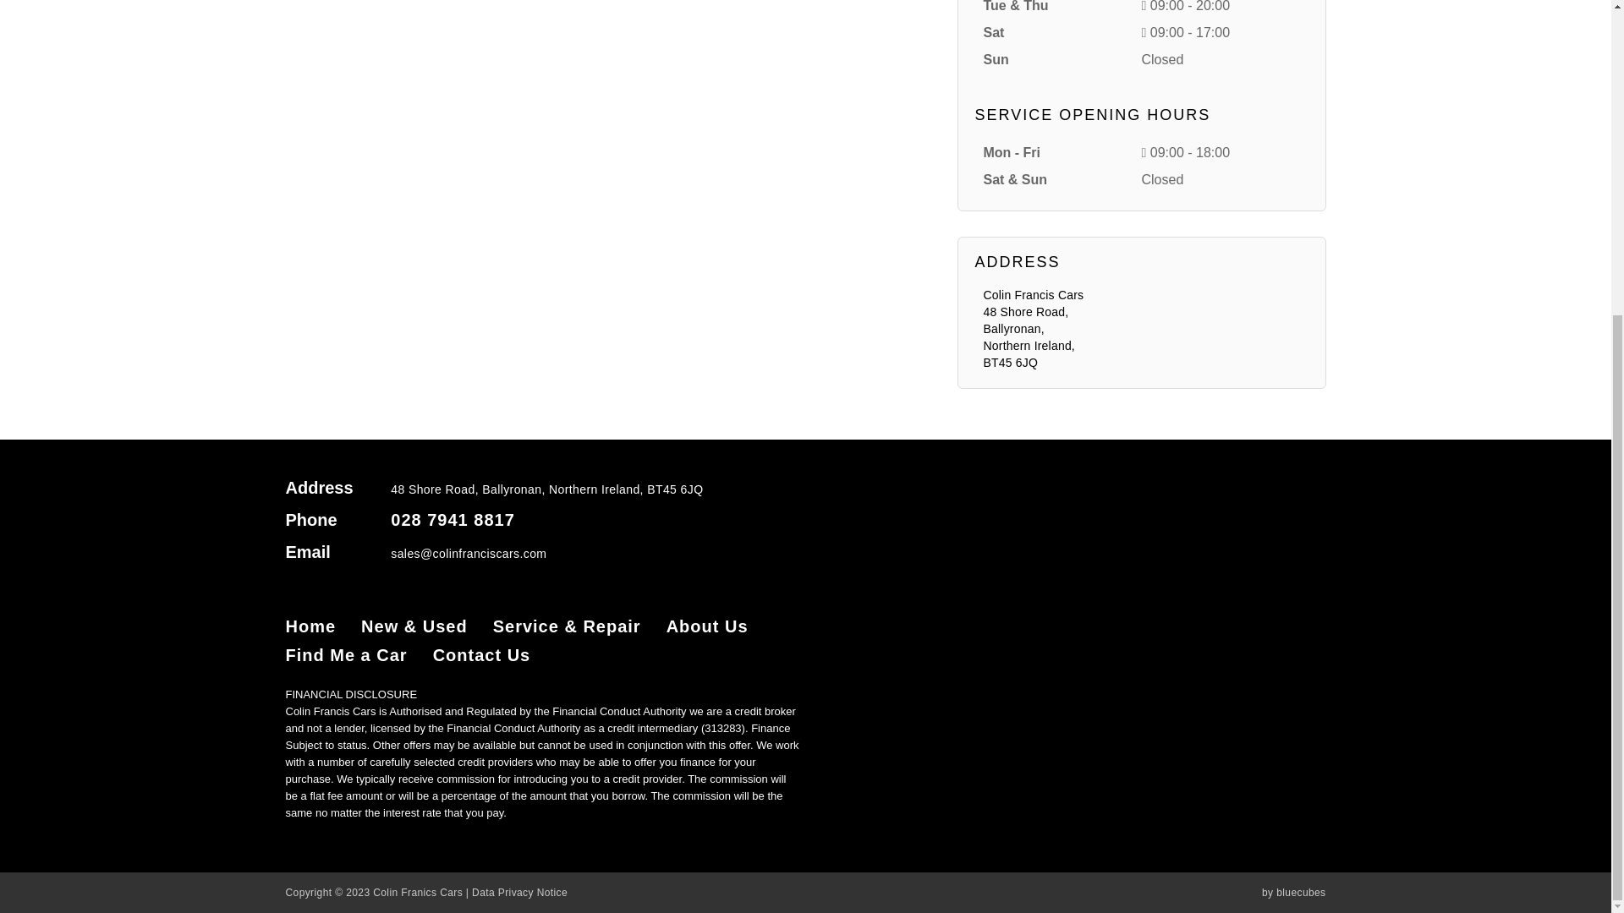 The image size is (1624, 913). I want to click on Find Me a Car, so click(346, 654).